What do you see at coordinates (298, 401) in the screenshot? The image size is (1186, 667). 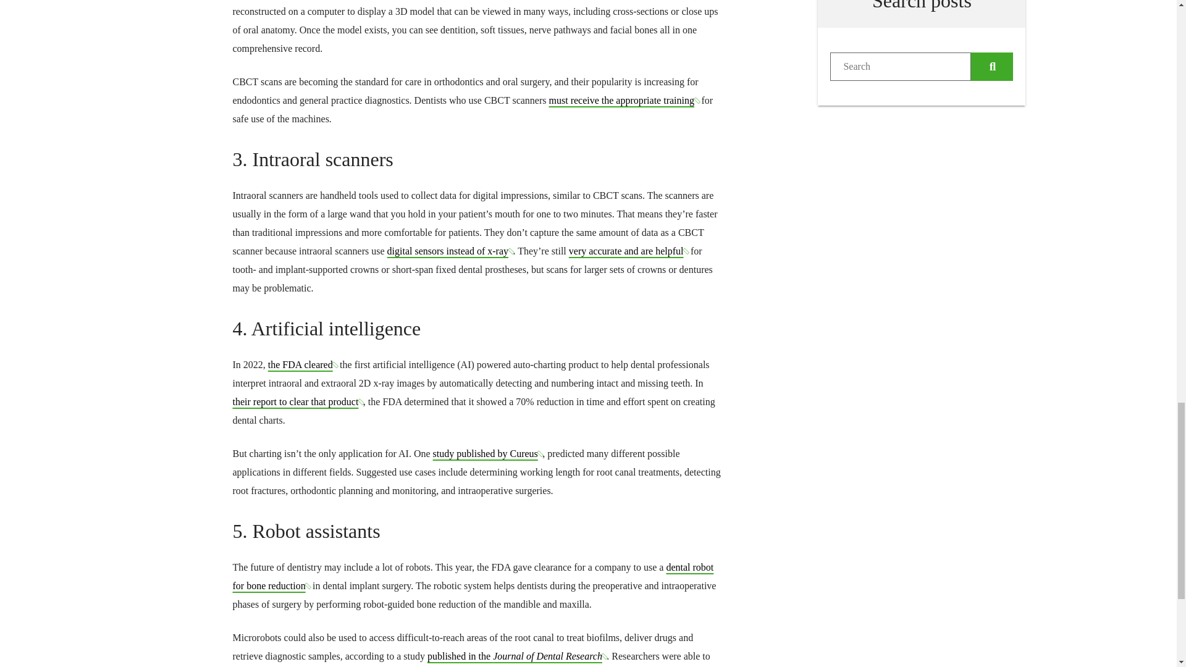 I see `Opens external link in new window` at bounding box center [298, 401].